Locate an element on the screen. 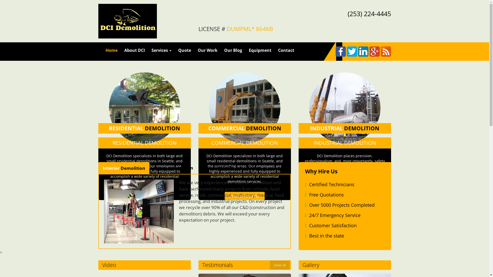 This screenshot has width=493, height=277. Home
(current) is located at coordinates (111, 50).